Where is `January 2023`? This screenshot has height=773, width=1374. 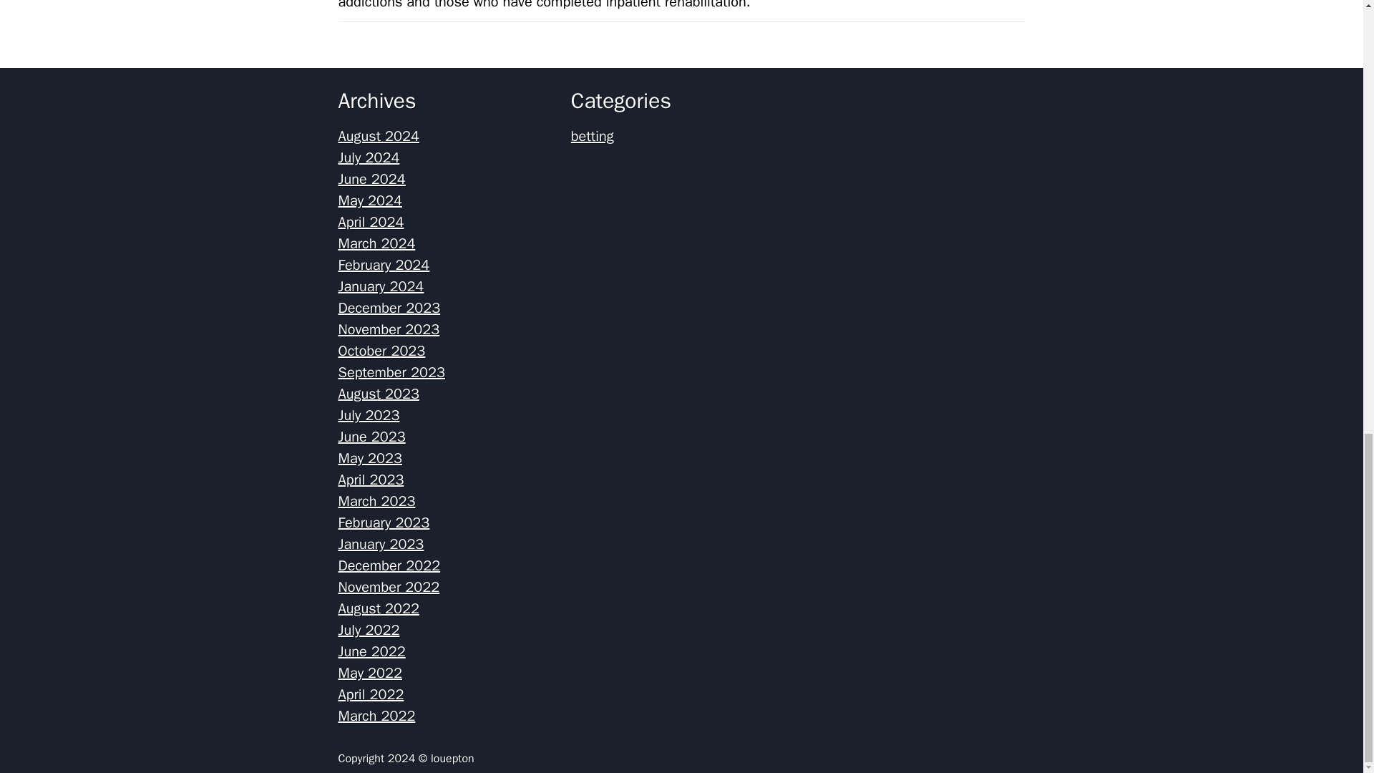 January 2023 is located at coordinates (381, 544).